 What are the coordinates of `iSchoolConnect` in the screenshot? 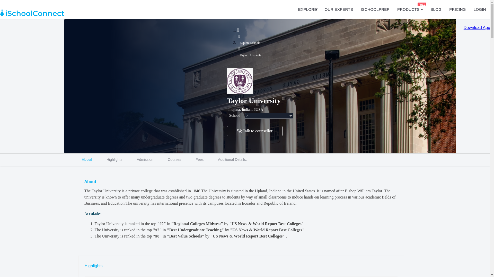 It's located at (245, 160).